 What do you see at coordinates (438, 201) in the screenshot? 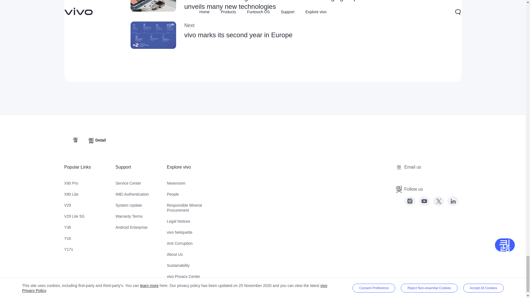
I see `linkedin` at bounding box center [438, 201].